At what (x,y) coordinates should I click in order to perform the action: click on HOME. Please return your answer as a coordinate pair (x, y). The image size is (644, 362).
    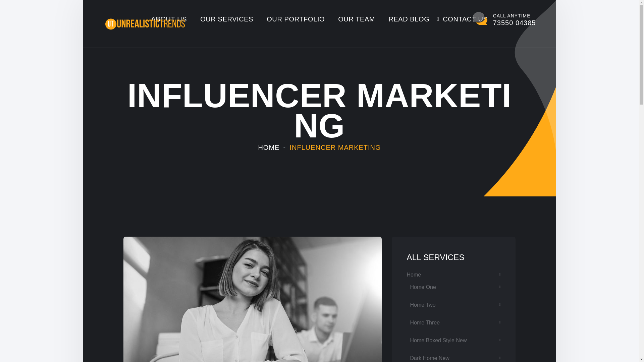
    Looking at the image, I should click on (269, 147).